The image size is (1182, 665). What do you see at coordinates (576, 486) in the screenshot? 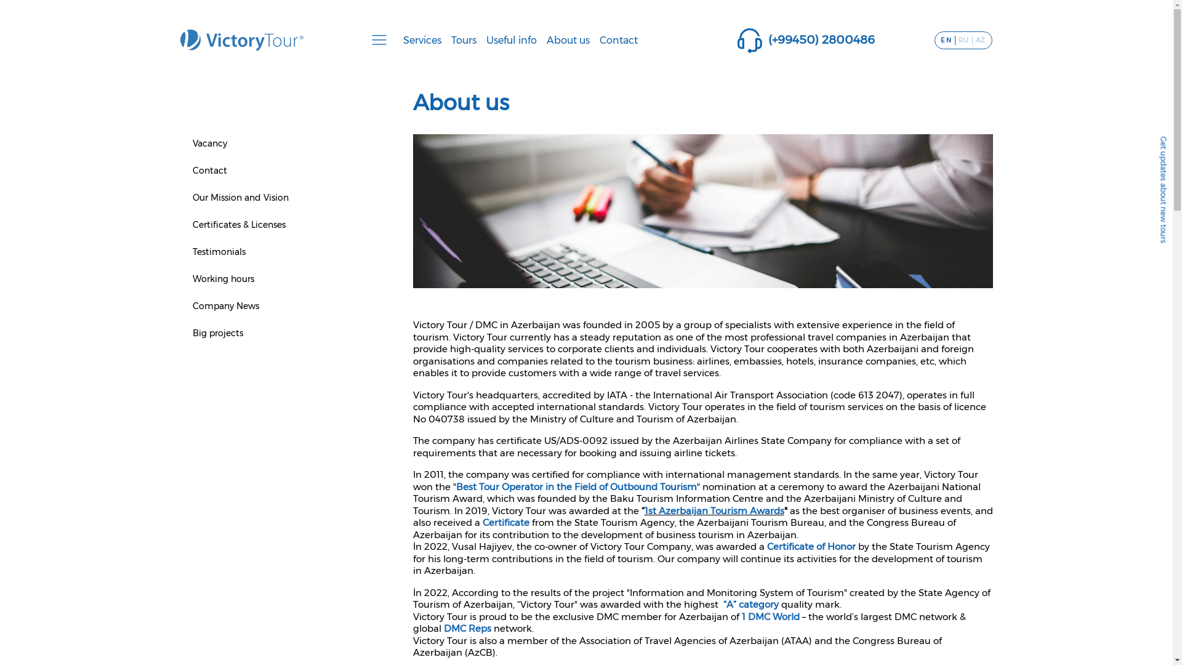
I see `Best Tour Operator in the Field of Outbound Tourism` at bounding box center [576, 486].